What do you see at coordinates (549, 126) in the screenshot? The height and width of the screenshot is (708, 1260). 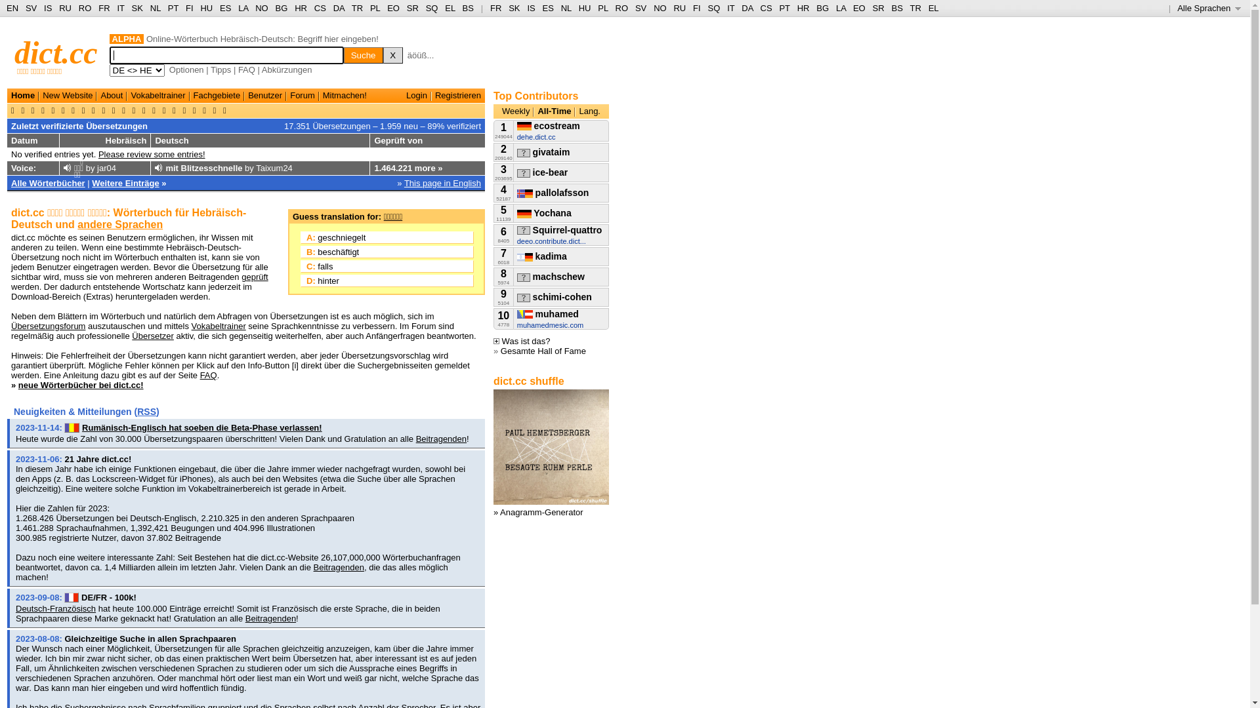 I see `ecostream` at bounding box center [549, 126].